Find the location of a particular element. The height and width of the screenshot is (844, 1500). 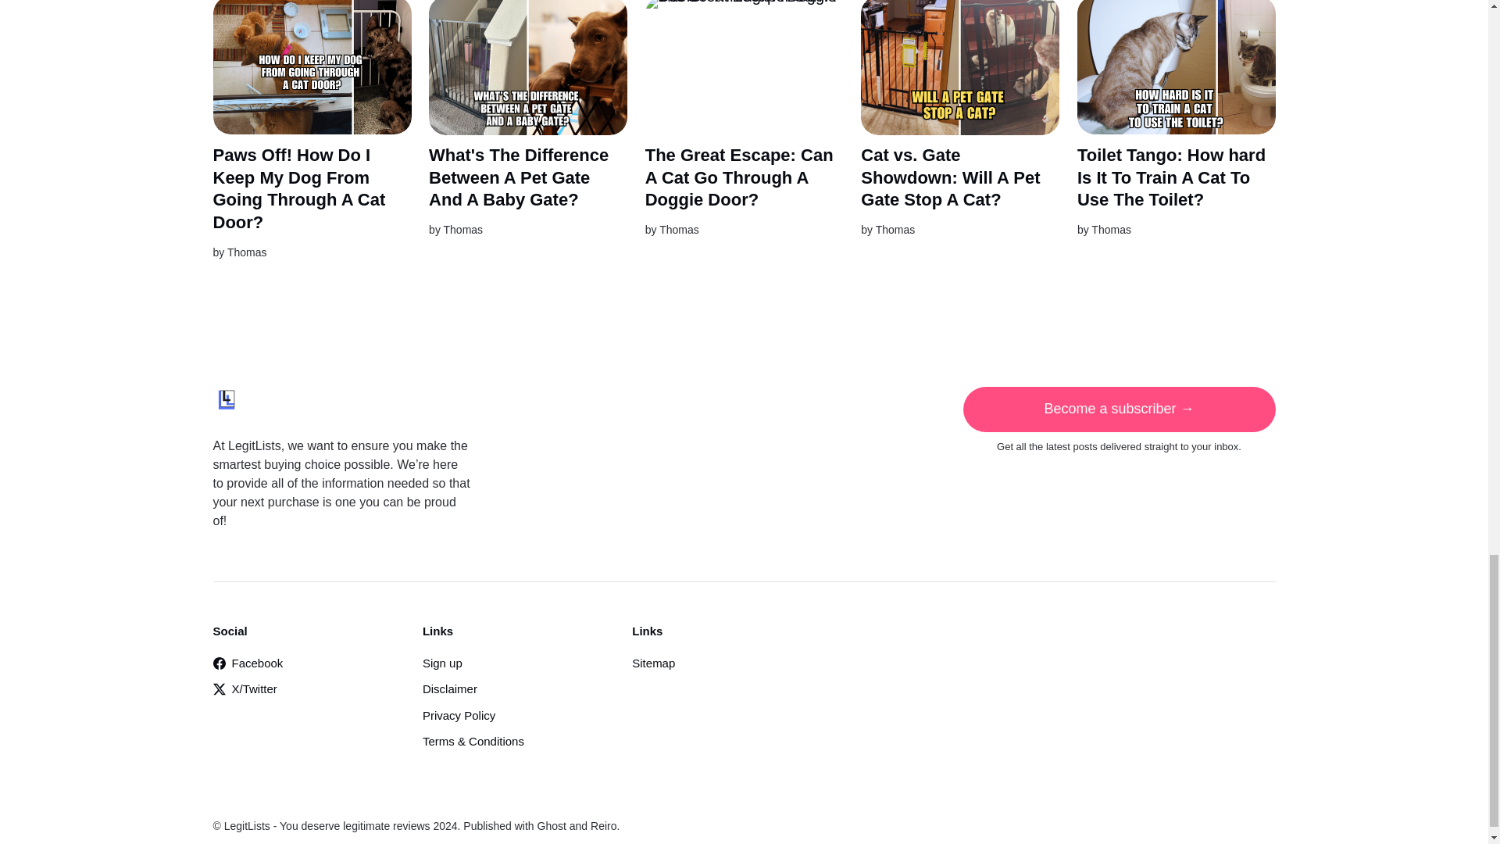

Thomas is located at coordinates (1111, 230).